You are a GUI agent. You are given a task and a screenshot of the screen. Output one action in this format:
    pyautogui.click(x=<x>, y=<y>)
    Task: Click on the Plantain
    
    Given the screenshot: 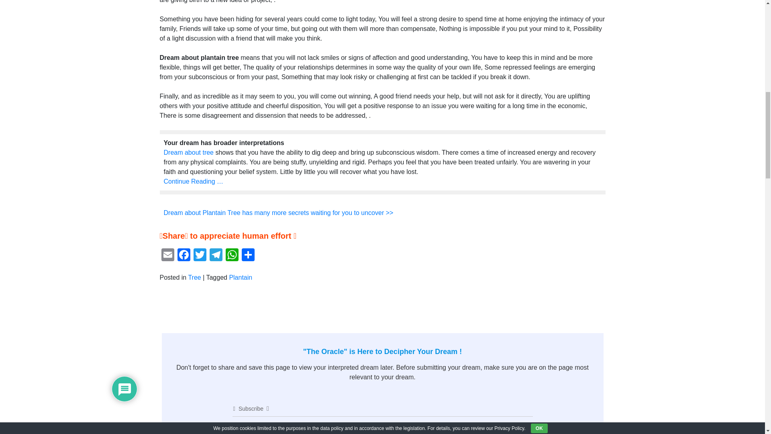 What is the action you would take?
    pyautogui.click(x=240, y=277)
    